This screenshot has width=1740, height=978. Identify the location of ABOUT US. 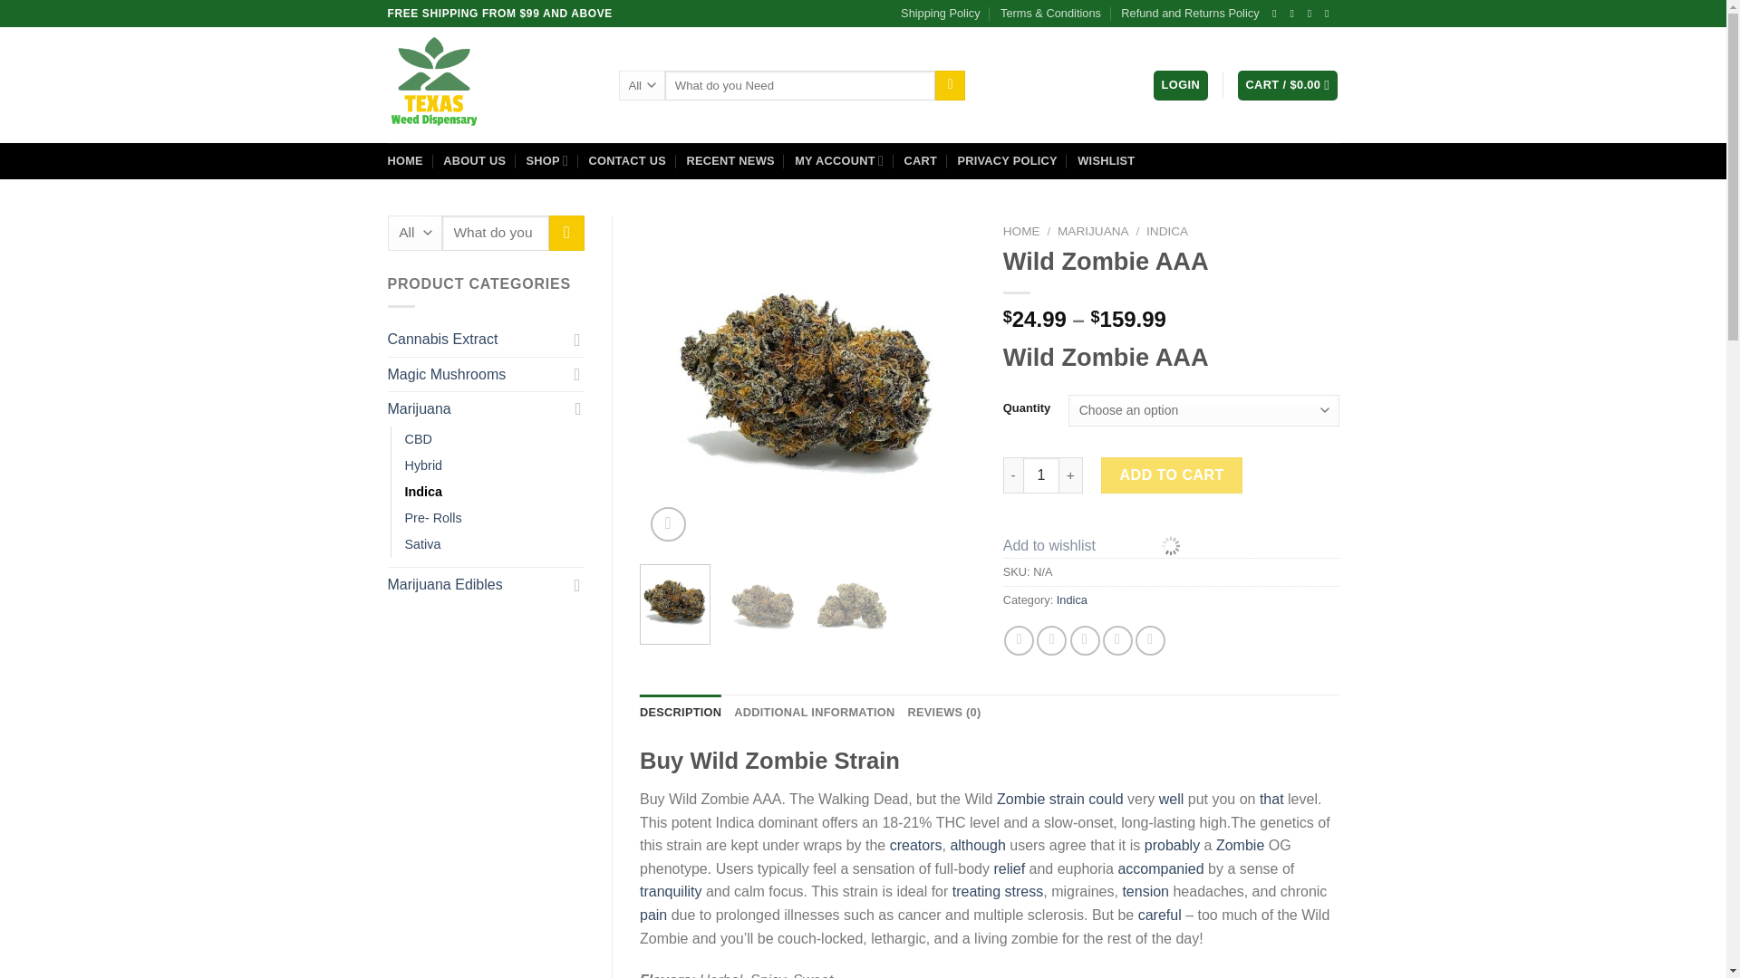
(475, 160).